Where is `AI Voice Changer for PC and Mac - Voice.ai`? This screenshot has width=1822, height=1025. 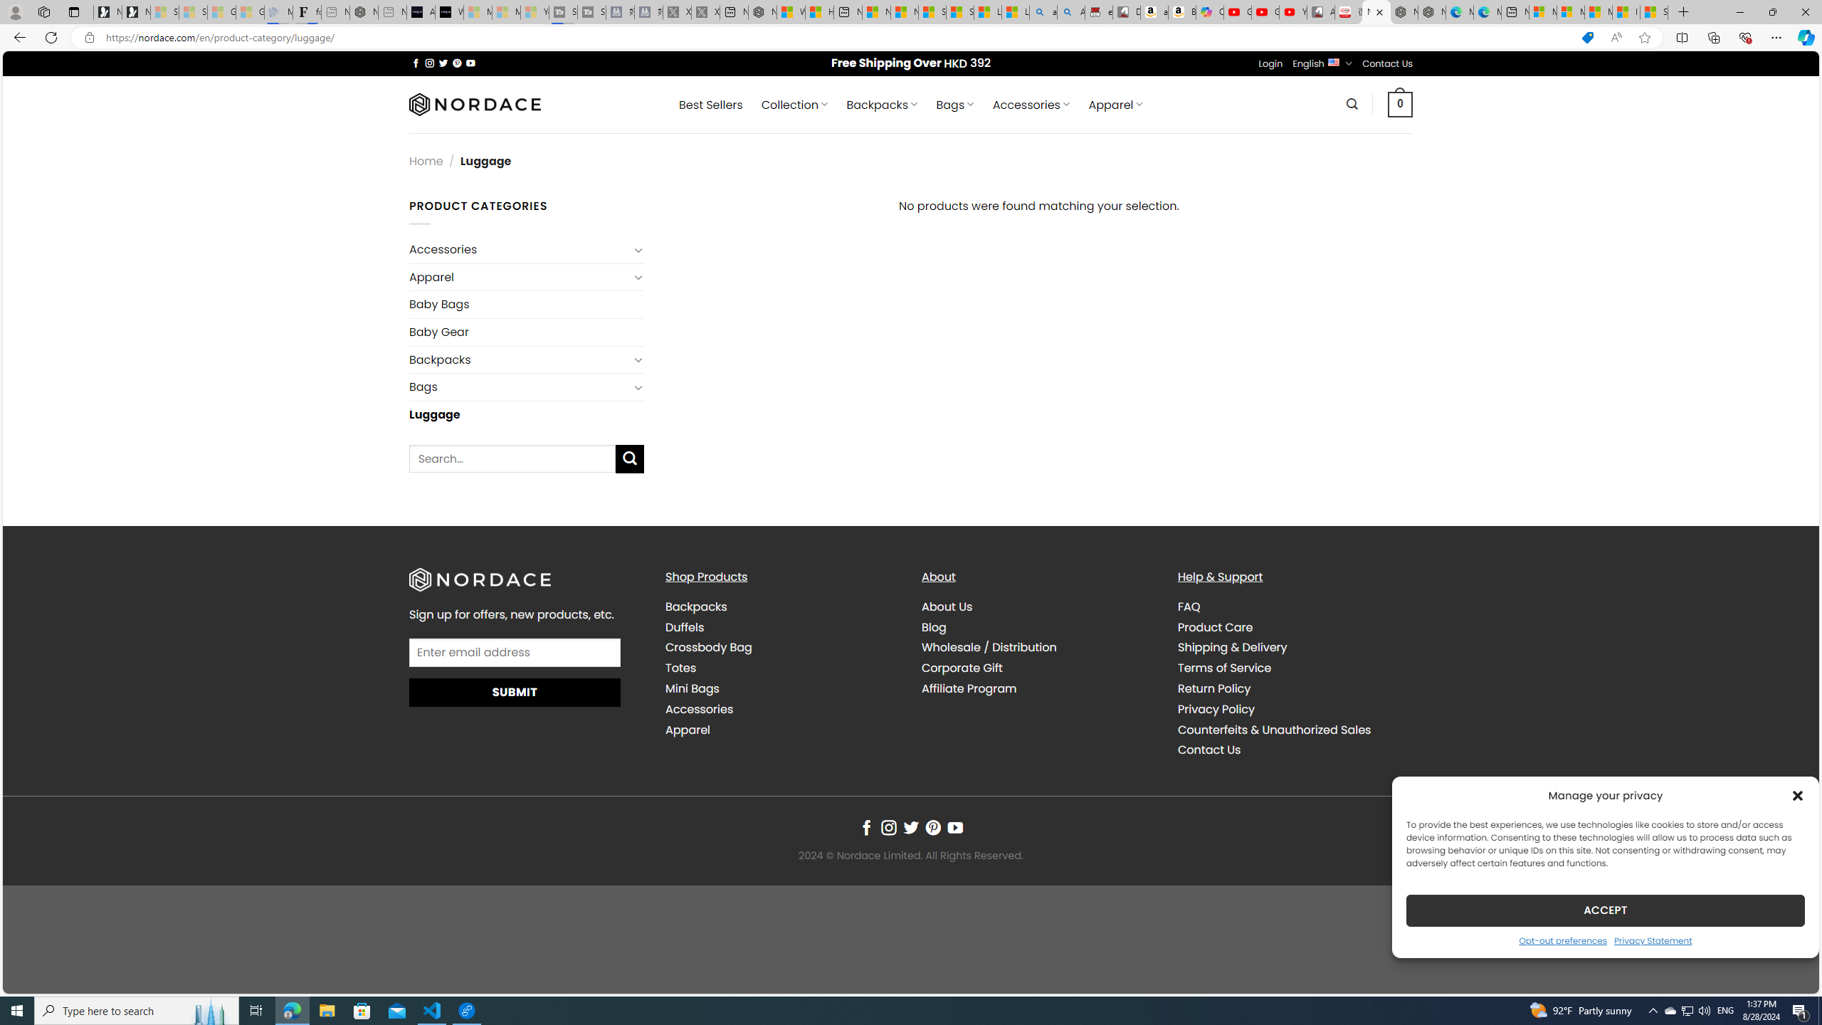
AI Voice Changer for PC and Mac - Voice.ai is located at coordinates (421, 12).